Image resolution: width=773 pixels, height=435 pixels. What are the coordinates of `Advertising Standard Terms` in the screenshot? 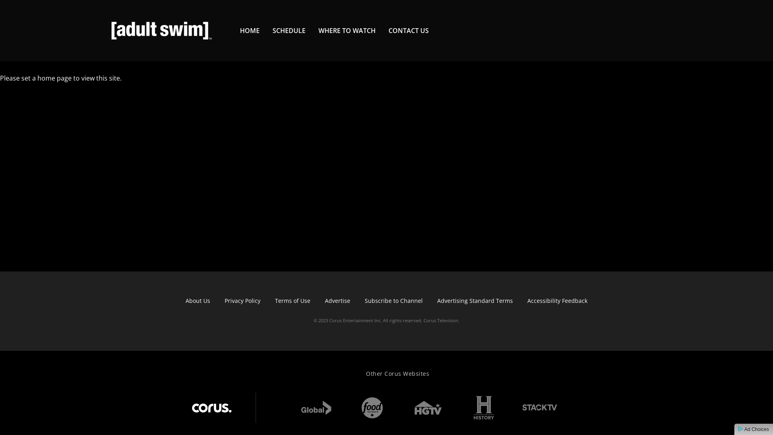 It's located at (475, 300).